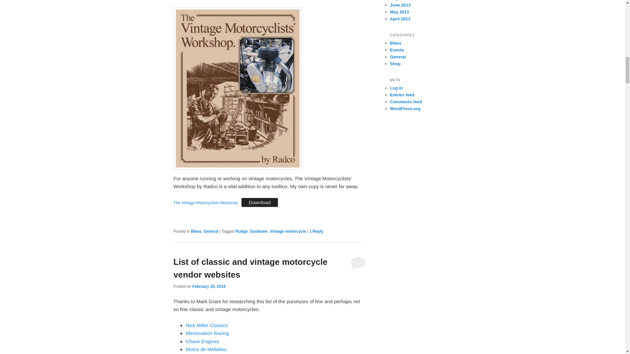 This screenshot has height=354, width=630. I want to click on List of classic and vintage motorcycle vendor websites, so click(250, 268).